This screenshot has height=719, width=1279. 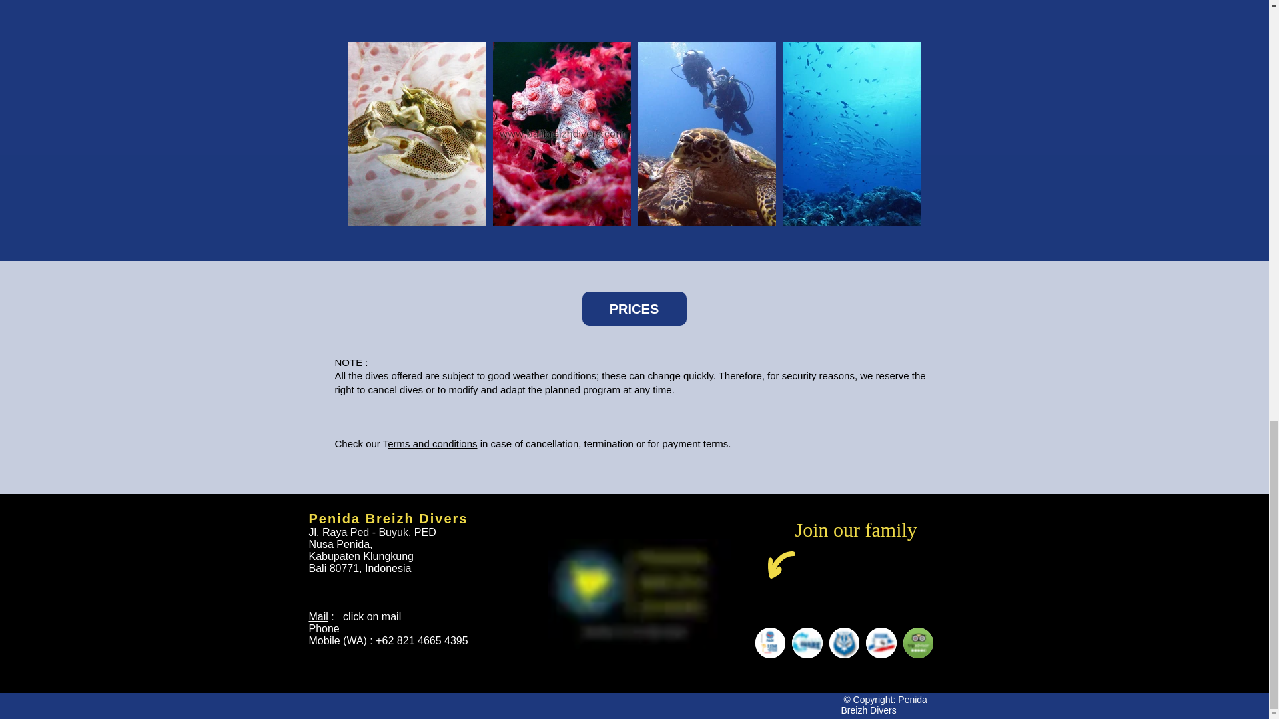 What do you see at coordinates (318, 616) in the screenshot?
I see `Mail` at bounding box center [318, 616].